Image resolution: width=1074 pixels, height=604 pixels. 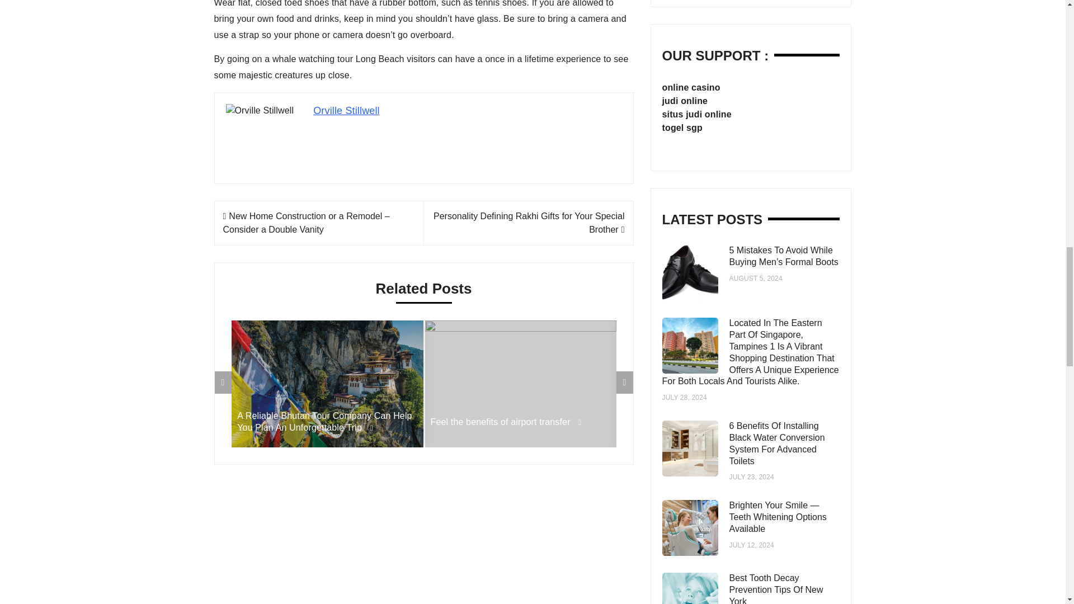 I want to click on Feel the benefits of airport transfer, so click(x=520, y=422).